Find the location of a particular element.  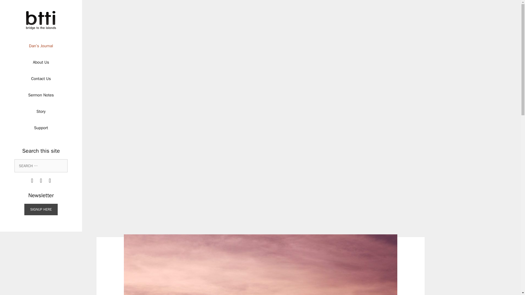

Support is located at coordinates (41, 128).